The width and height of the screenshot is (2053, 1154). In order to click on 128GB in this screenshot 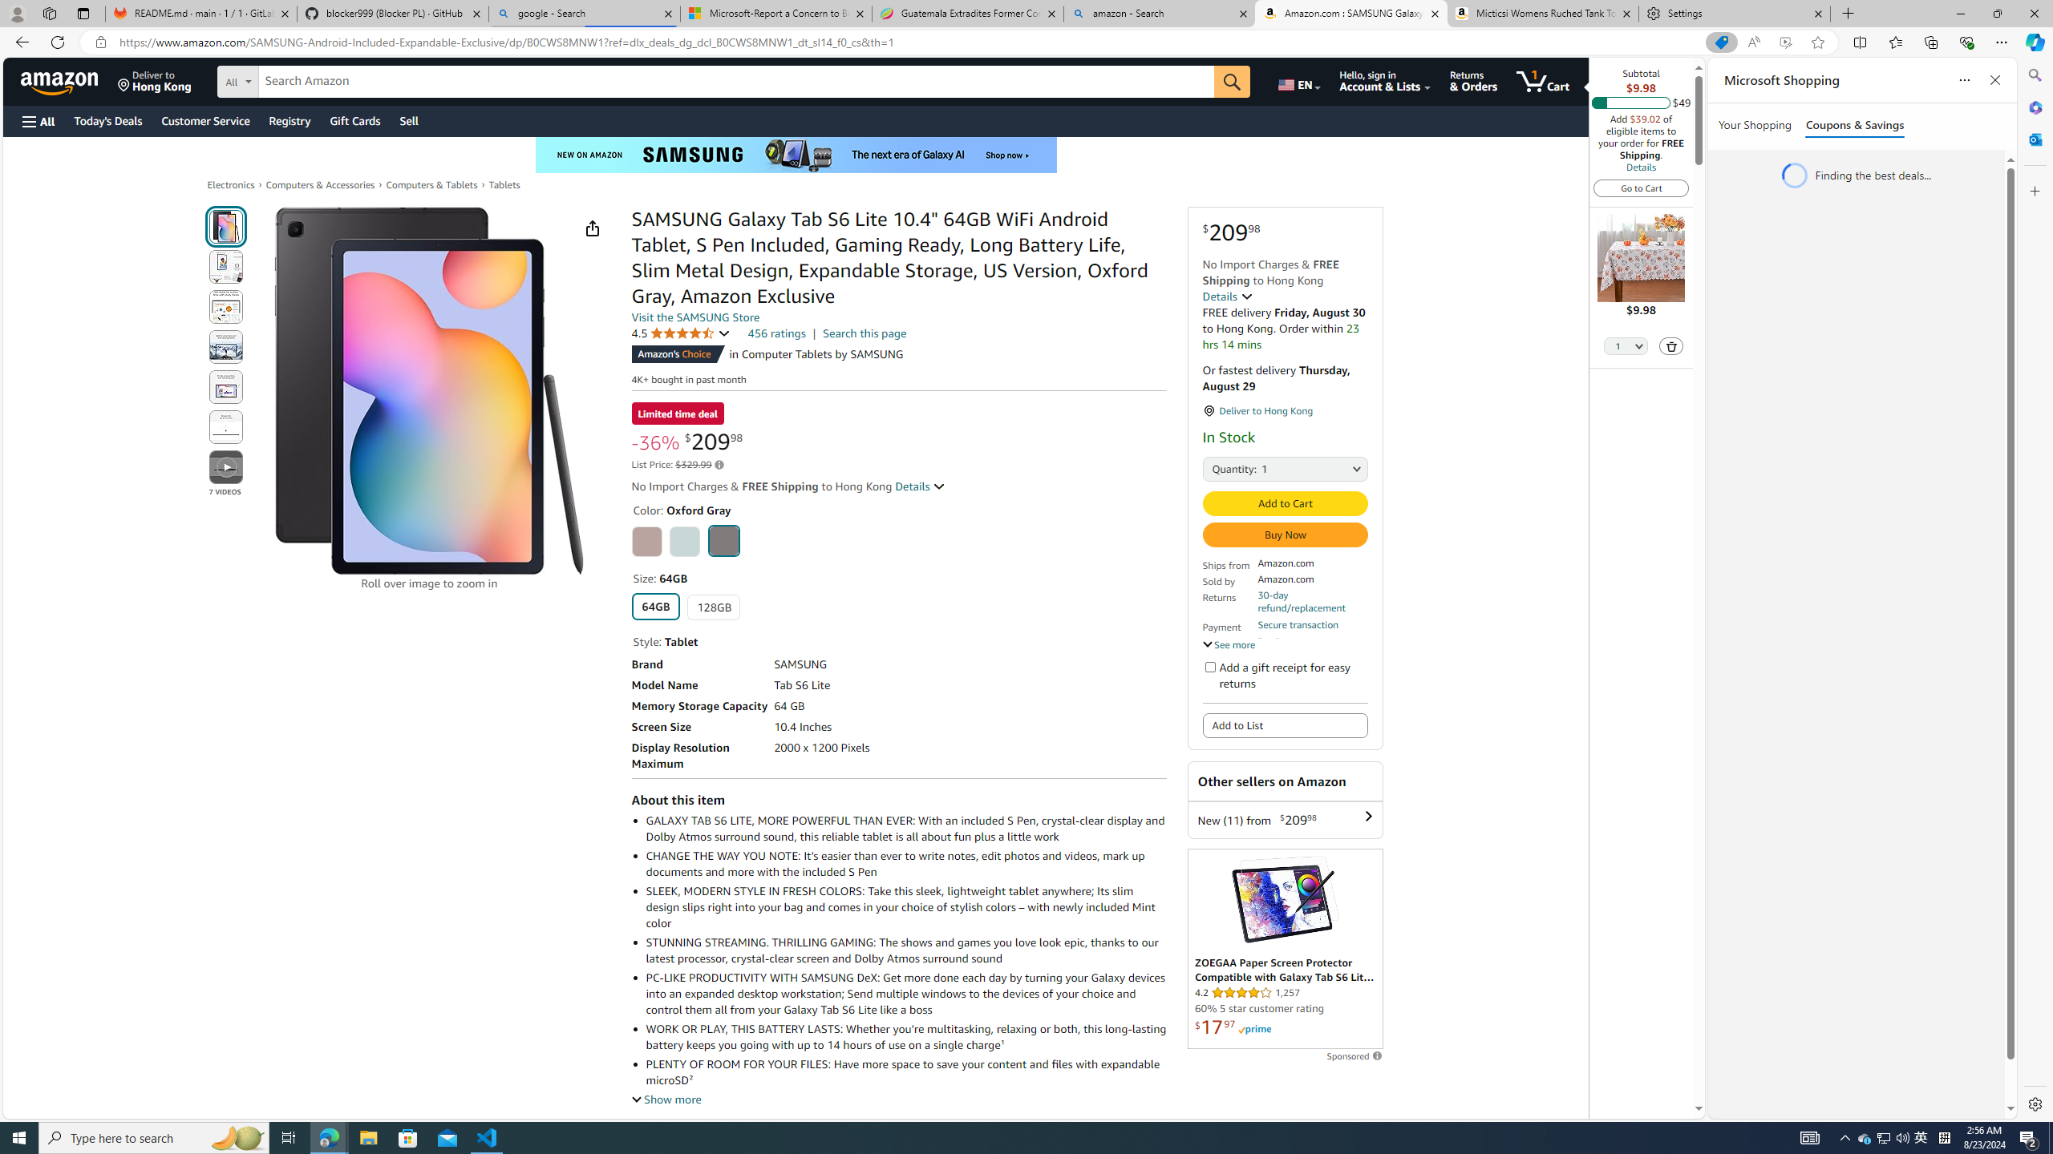, I will do `click(714, 607)`.